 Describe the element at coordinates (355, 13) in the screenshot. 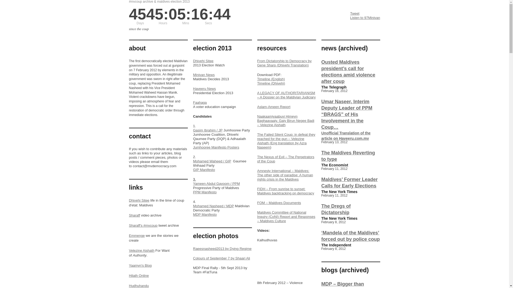

I see `Tweet` at that location.